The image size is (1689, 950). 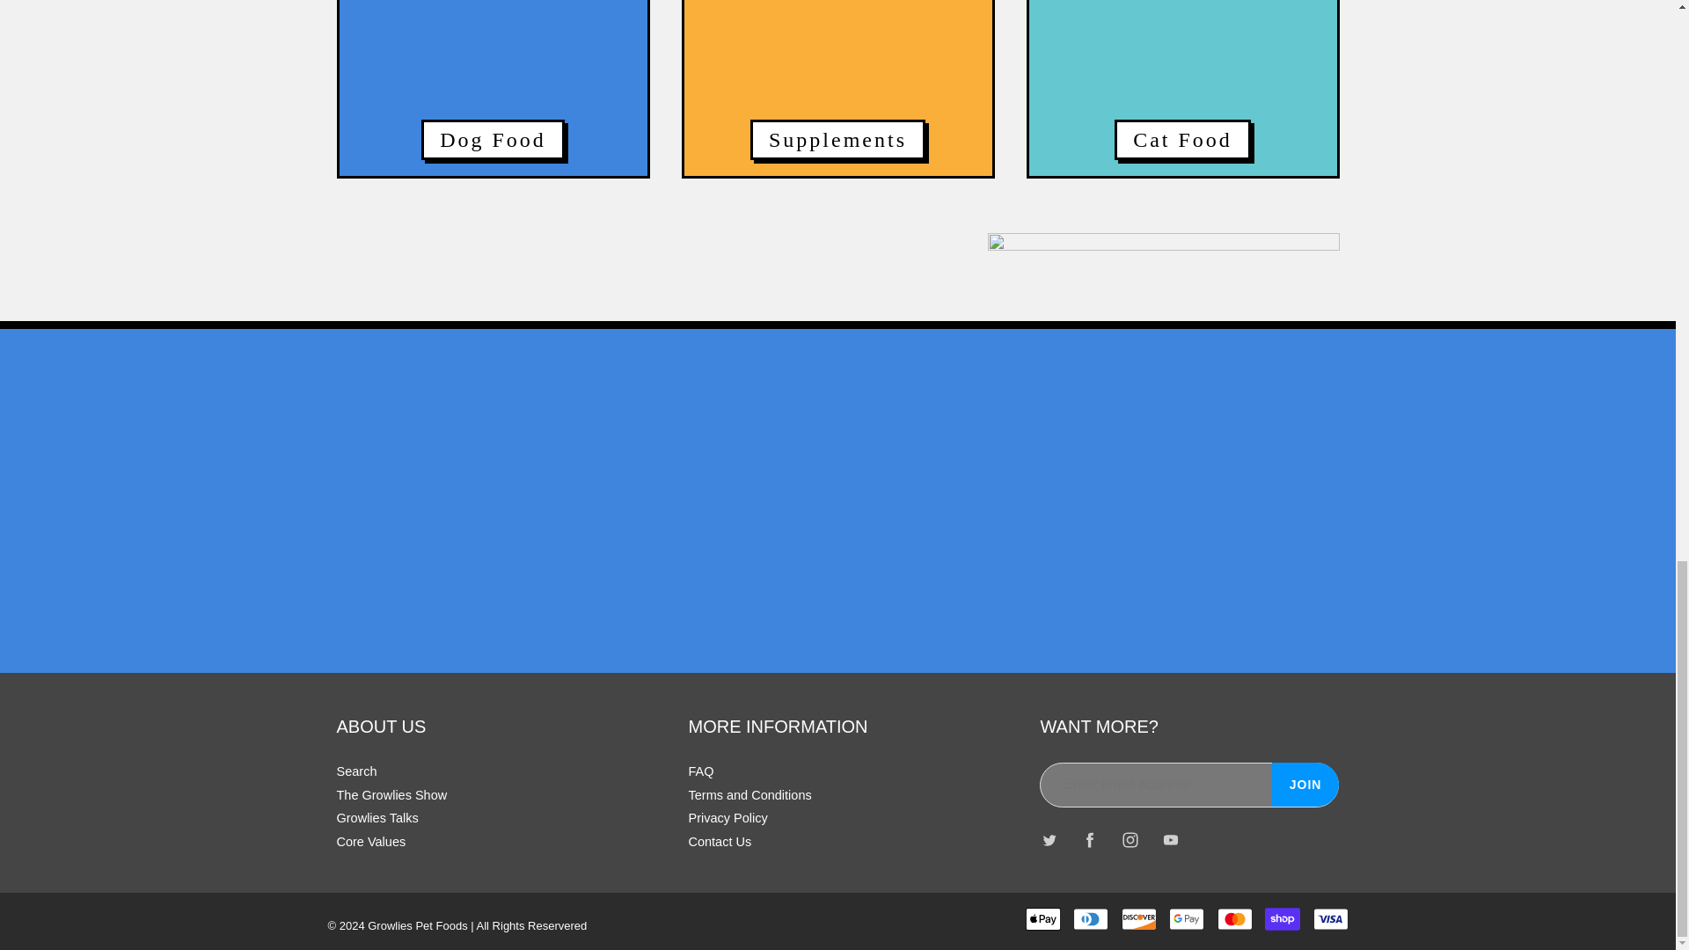 I want to click on Dogs, so click(x=493, y=88).